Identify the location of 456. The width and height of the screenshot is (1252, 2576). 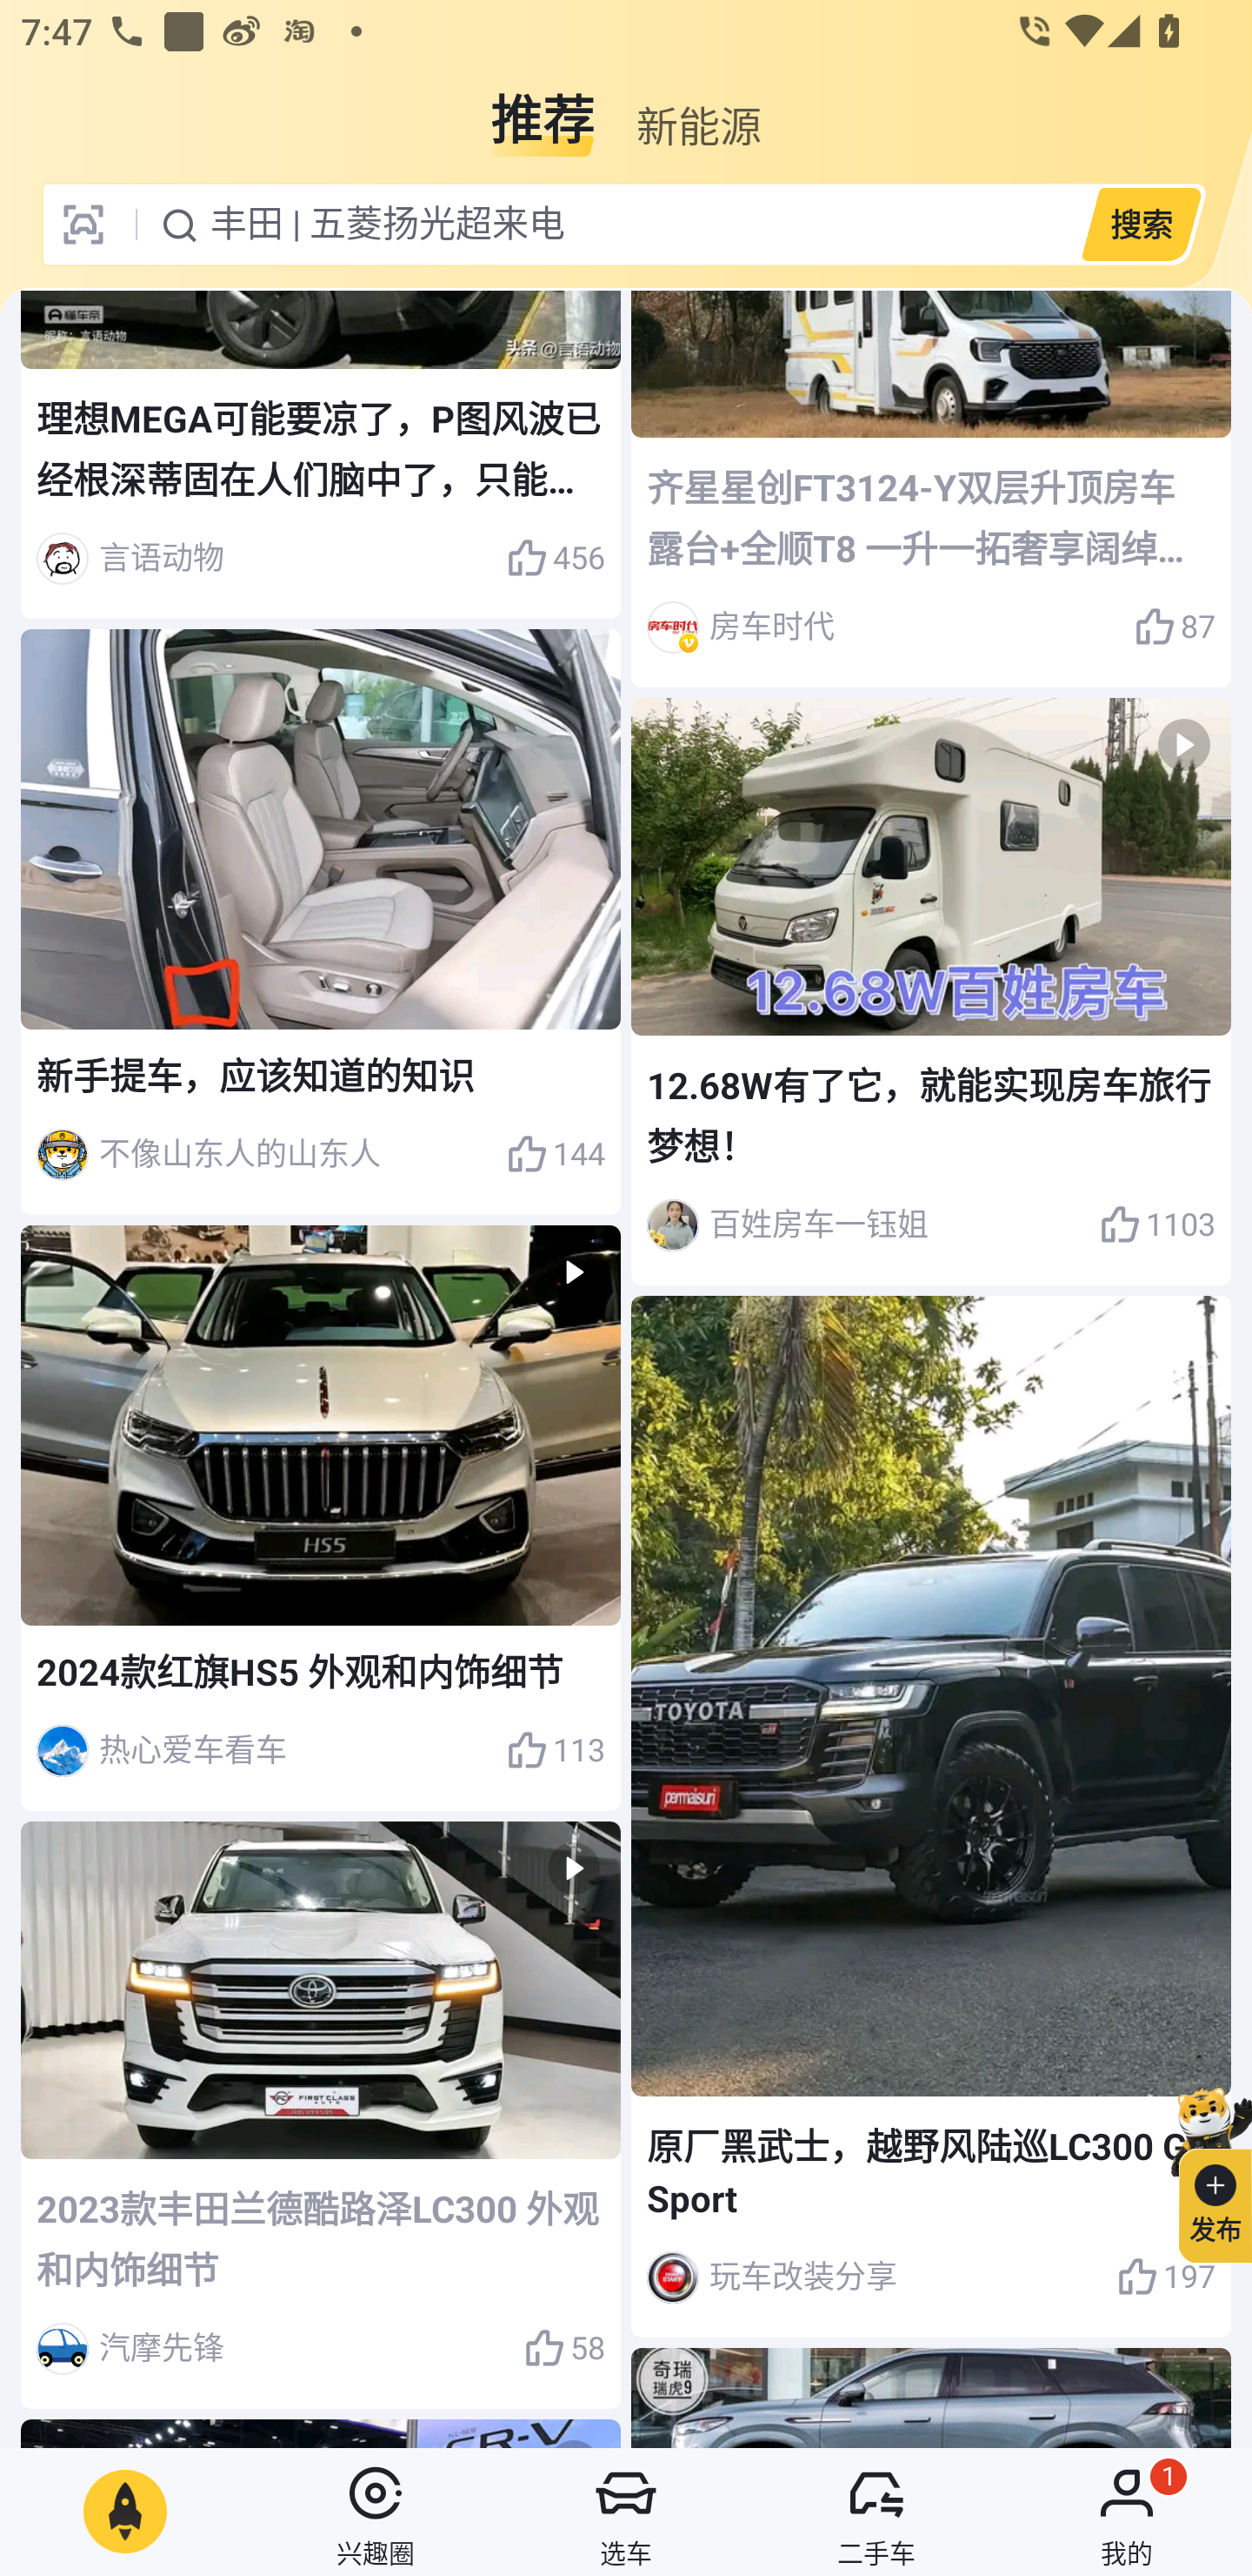
(555, 559).